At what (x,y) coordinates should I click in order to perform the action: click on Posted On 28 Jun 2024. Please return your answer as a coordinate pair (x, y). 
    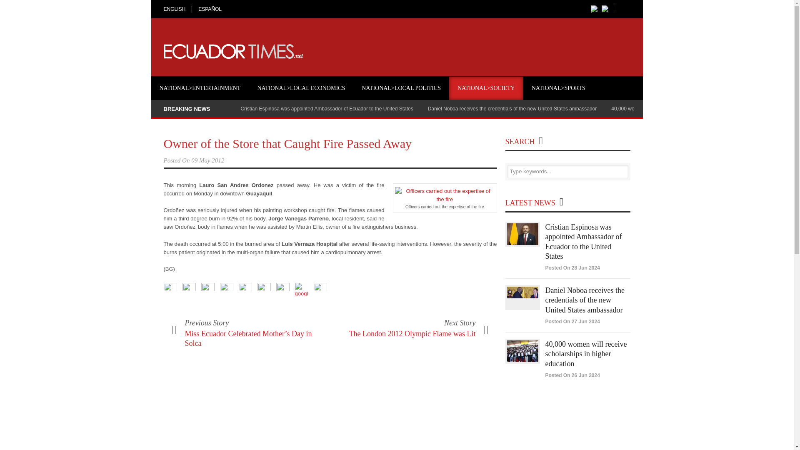
    Looking at the image, I should click on (572, 268).